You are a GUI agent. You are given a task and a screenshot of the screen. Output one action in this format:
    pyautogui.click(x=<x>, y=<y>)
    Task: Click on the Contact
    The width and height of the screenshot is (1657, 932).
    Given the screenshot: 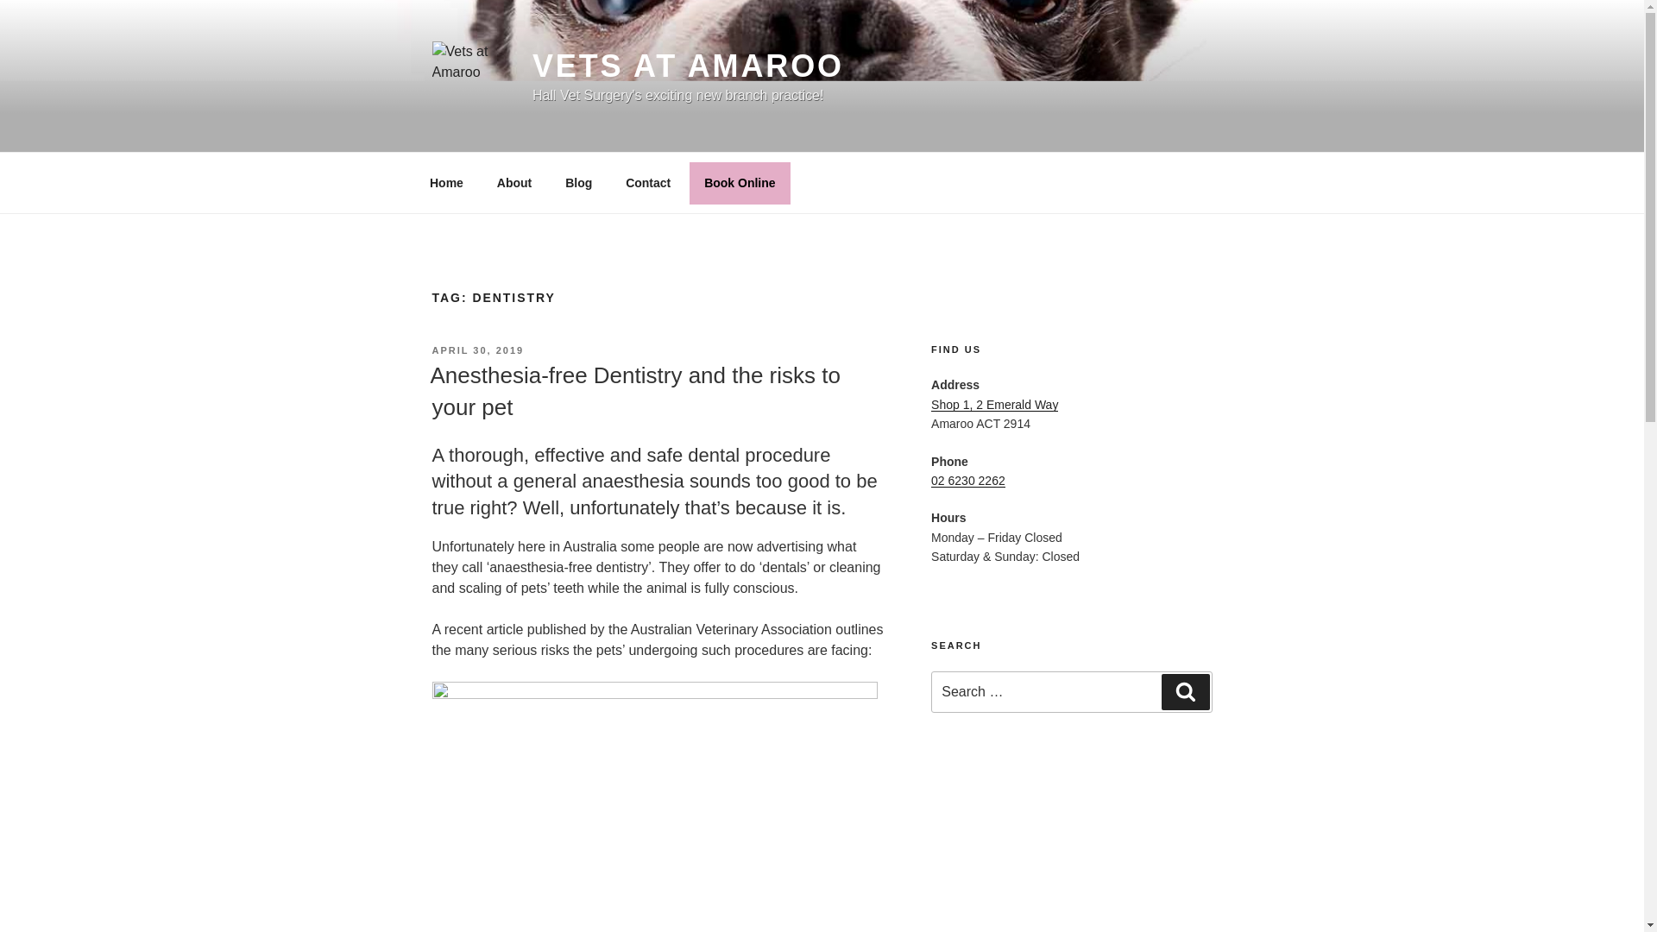 What is the action you would take?
    pyautogui.click(x=648, y=183)
    